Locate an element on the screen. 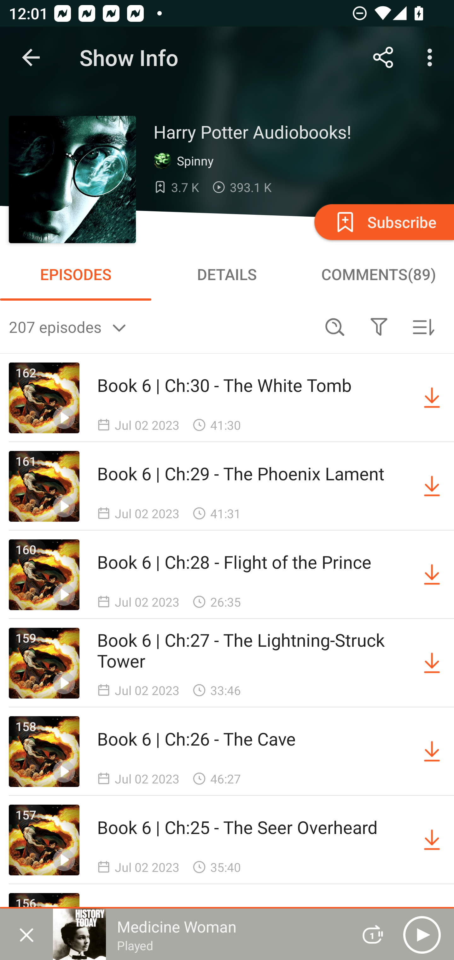 The width and height of the screenshot is (454, 960). COMMENTS(89) is located at coordinates (378, 274).